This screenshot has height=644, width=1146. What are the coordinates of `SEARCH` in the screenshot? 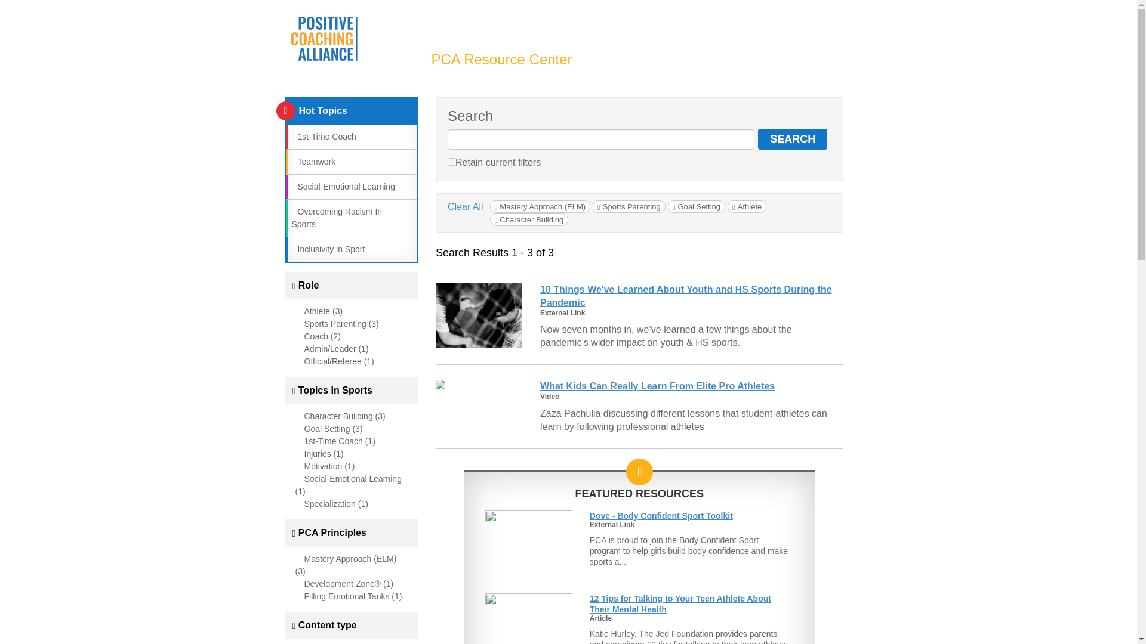 It's located at (793, 139).